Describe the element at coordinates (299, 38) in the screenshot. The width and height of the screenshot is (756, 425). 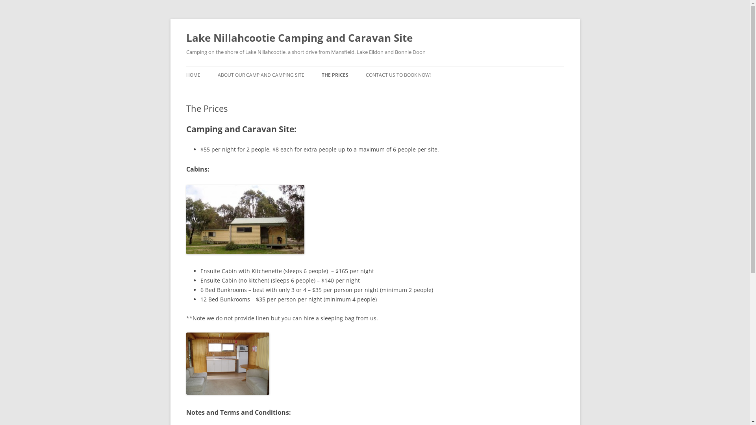
I see `Lake Nillahcootie Camping and Caravan Site` at that location.